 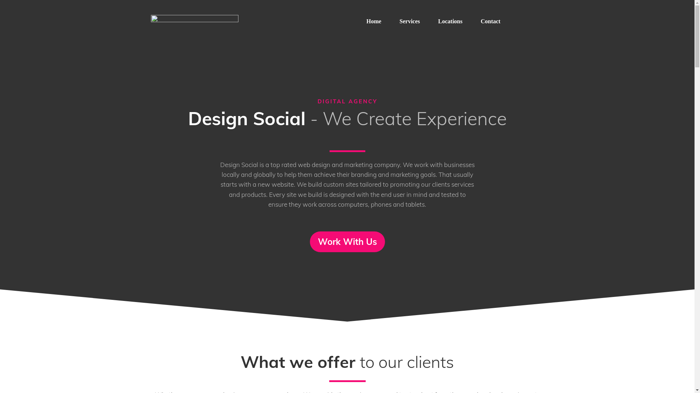 I want to click on Home, so click(x=374, y=21).